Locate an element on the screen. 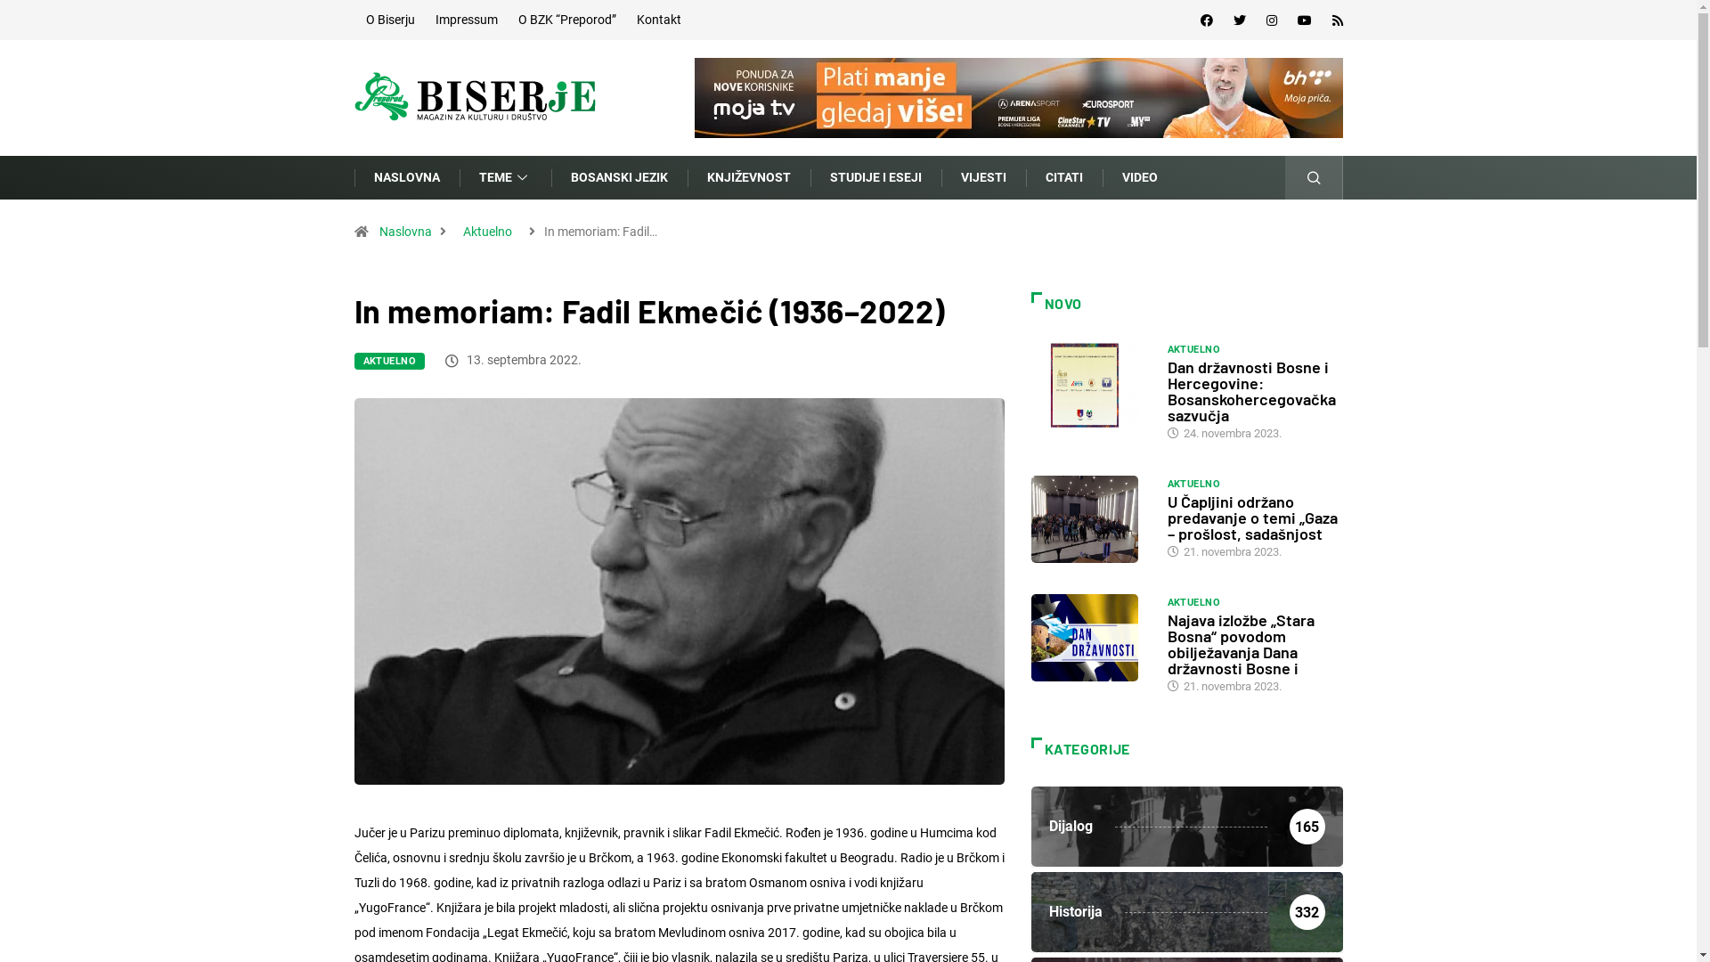 This screenshot has width=1710, height=962. Facebook is located at coordinates (1207, 20).